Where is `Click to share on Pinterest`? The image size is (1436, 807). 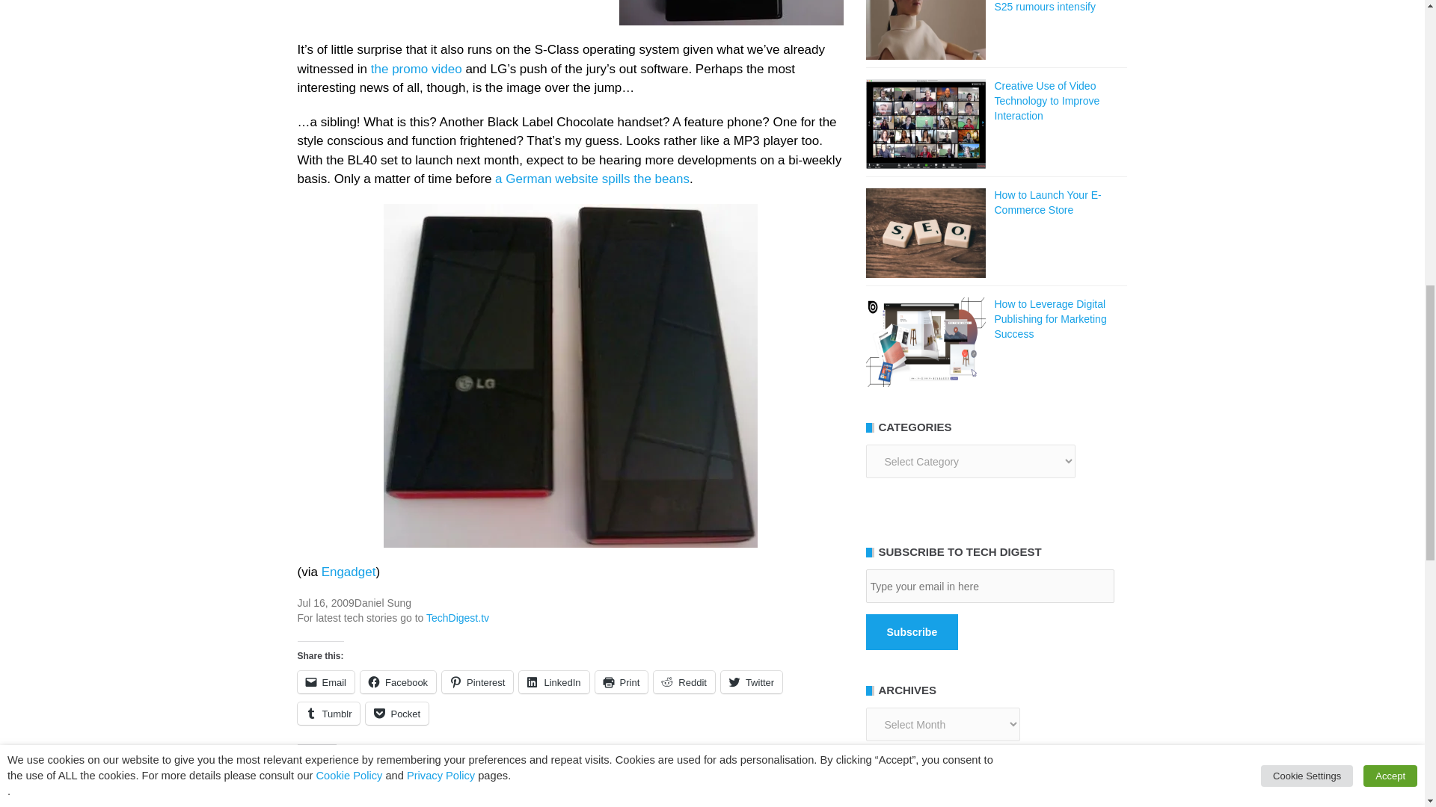 Click to share on Pinterest is located at coordinates (477, 681).